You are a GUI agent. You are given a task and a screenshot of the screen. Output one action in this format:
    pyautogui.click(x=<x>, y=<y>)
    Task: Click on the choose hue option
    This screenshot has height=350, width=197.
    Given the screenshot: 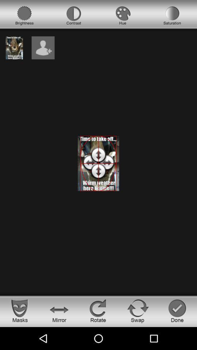 What is the action you would take?
    pyautogui.click(x=123, y=16)
    